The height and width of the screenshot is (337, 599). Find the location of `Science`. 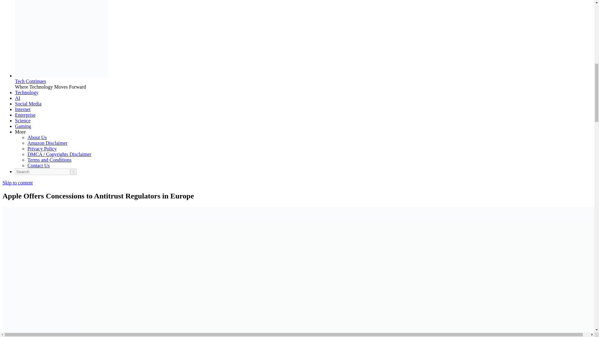

Science is located at coordinates (22, 120).